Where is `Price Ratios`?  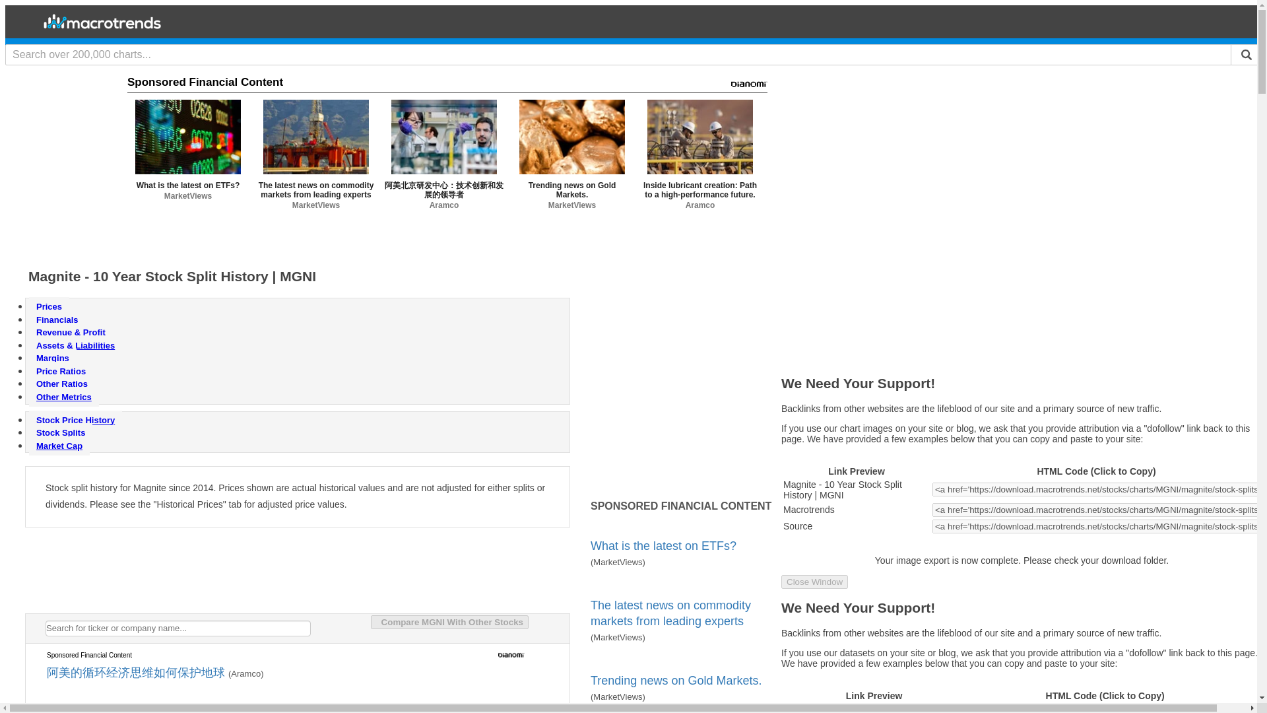 Price Ratios is located at coordinates (61, 371).